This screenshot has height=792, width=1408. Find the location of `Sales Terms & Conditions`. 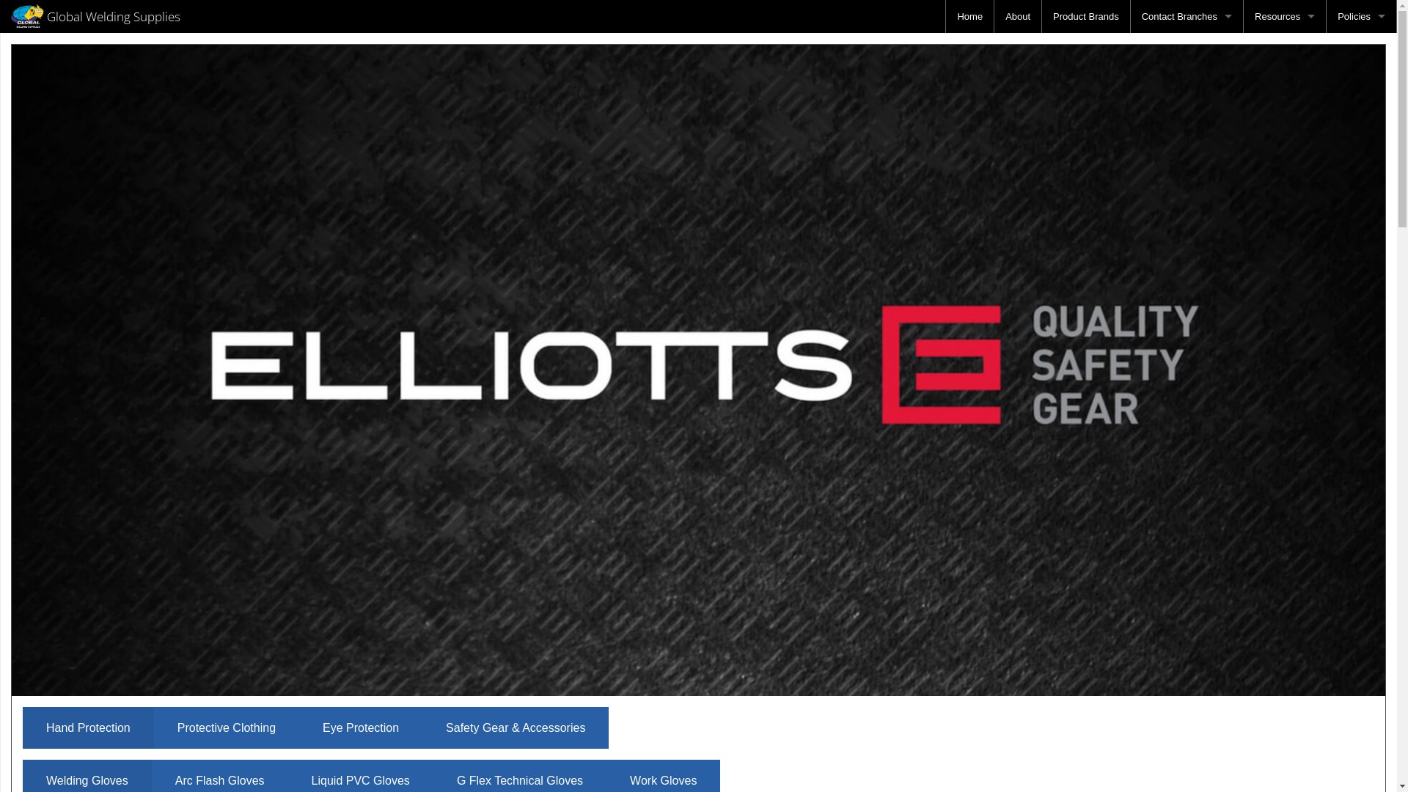

Sales Terms & Conditions is located at coordinates (1361, 148).